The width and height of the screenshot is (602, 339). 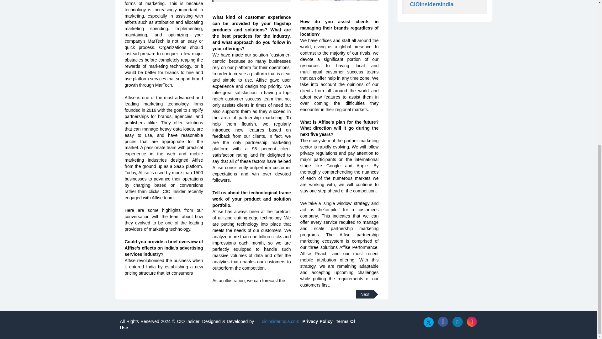 I want to click on Terms Of Use, so click(x=237, y=325).